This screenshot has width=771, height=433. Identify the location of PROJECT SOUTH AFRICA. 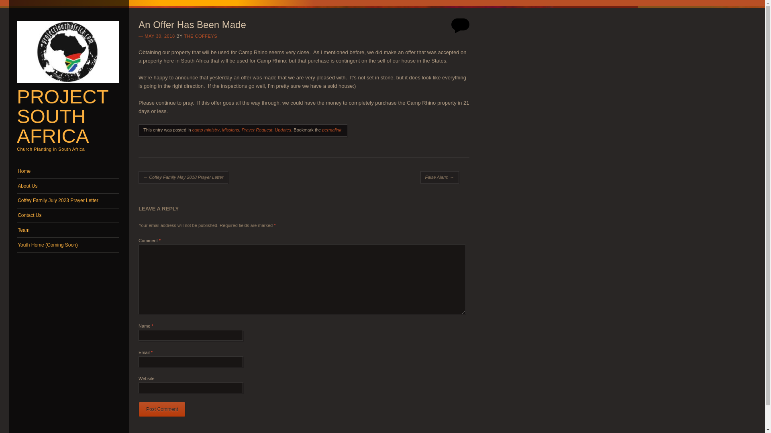
(63, 116).